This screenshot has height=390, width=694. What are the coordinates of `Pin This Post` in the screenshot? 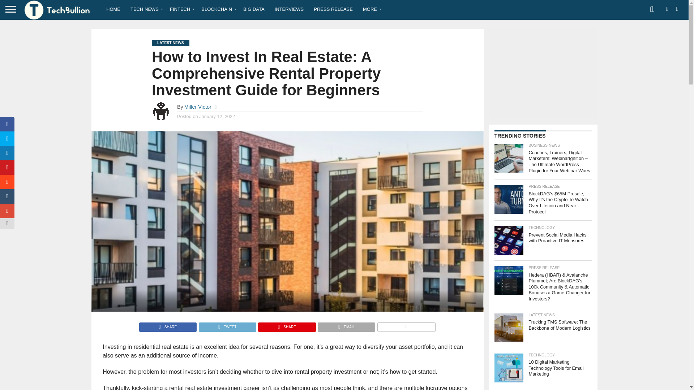 It's located at (286, 325).